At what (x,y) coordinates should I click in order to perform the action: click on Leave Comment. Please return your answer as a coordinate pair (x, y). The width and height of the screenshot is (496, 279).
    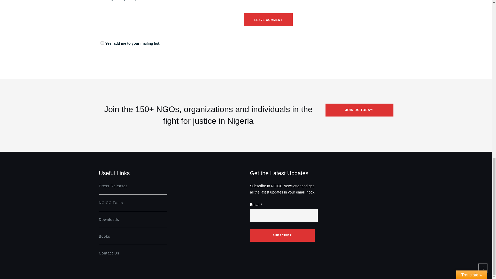
    Looking at the image, I should click on (268, 20).